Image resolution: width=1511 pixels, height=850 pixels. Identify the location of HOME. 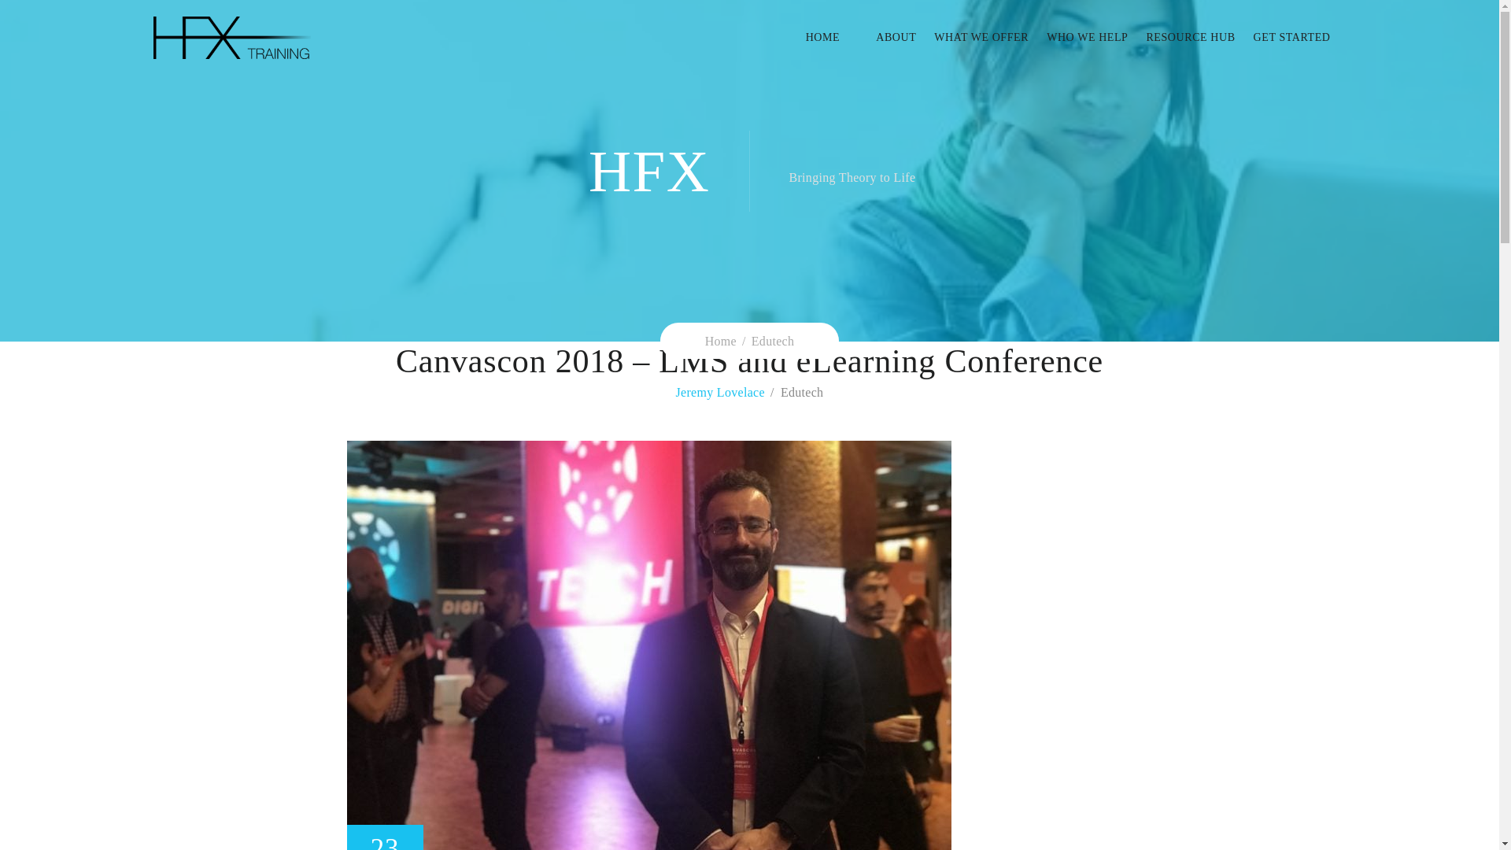
(831, 38).